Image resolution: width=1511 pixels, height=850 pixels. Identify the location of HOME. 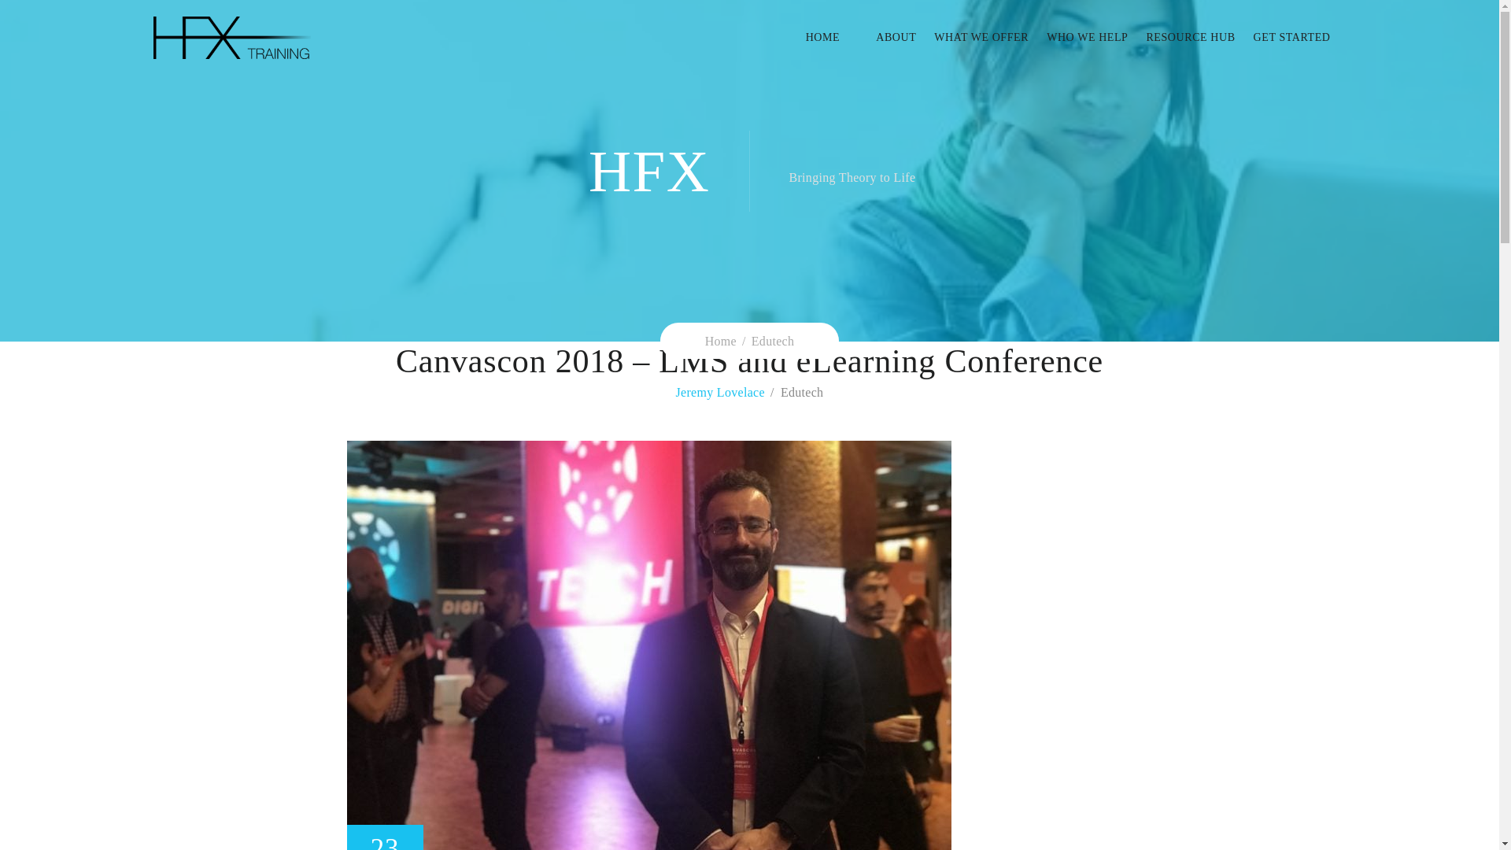
(831, 38).